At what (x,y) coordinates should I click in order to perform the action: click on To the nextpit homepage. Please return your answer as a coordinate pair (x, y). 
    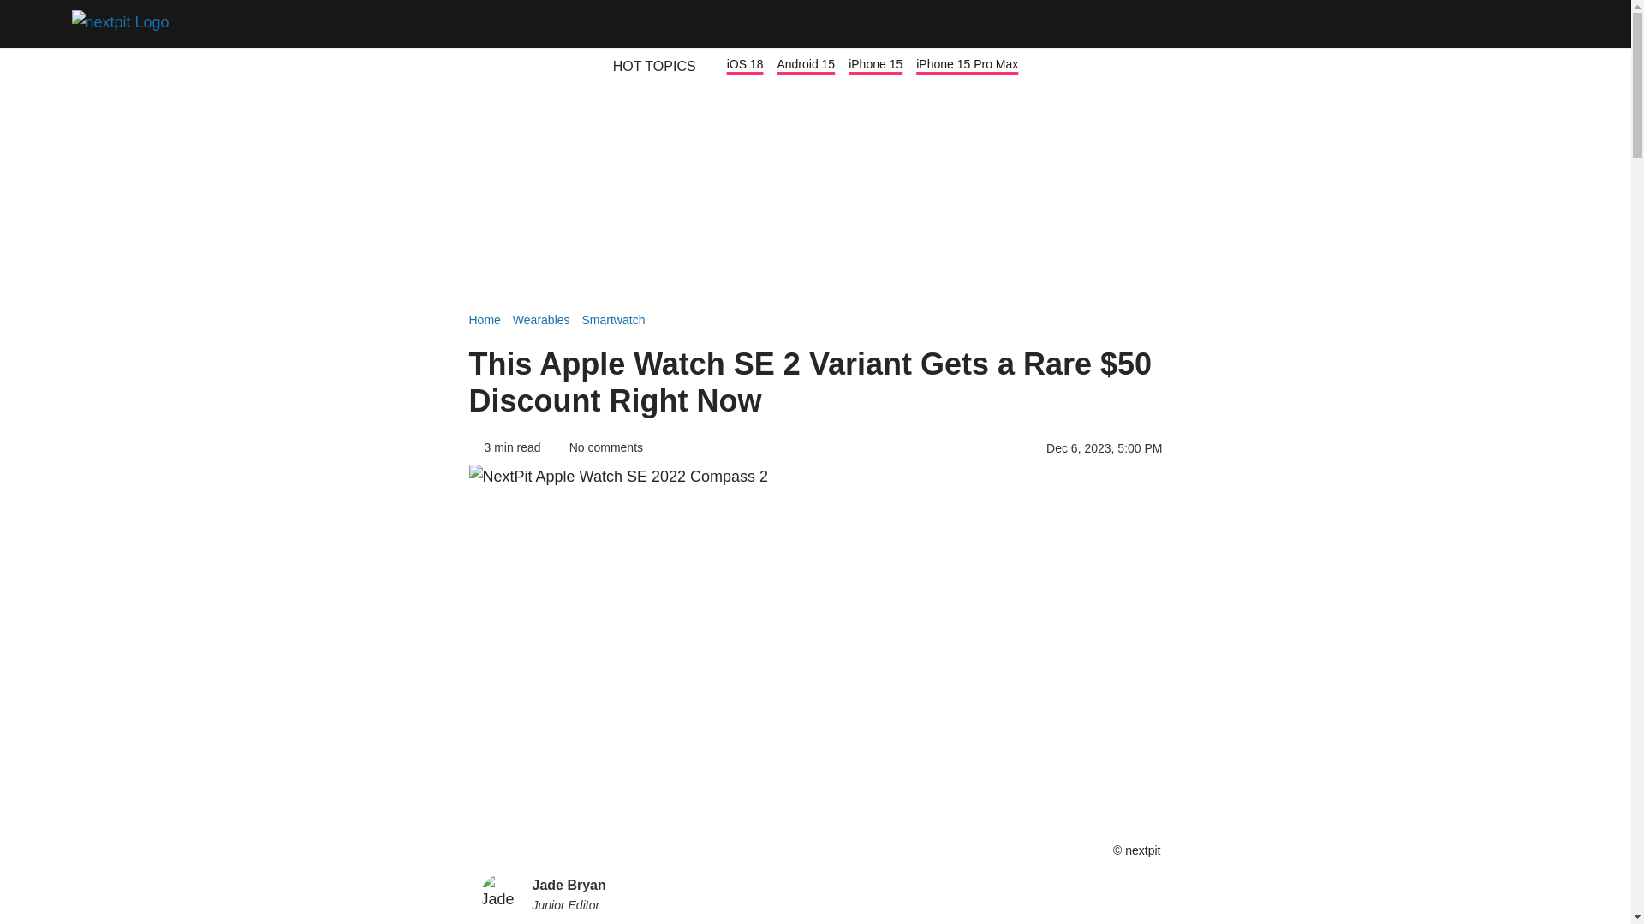
    Looking at the image, I should click on (125, 24).